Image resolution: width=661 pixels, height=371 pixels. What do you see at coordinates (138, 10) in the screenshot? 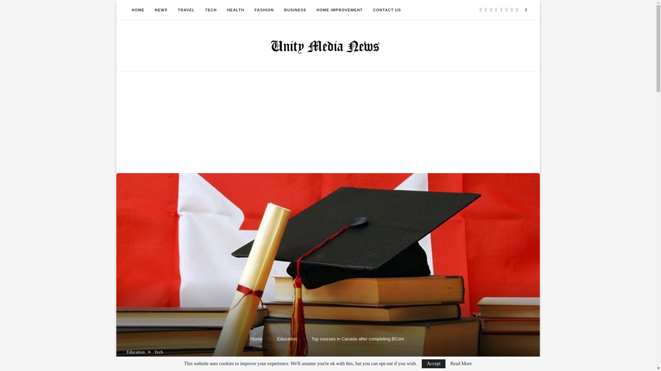
I see `HOME` at bounding box center [138, 10].